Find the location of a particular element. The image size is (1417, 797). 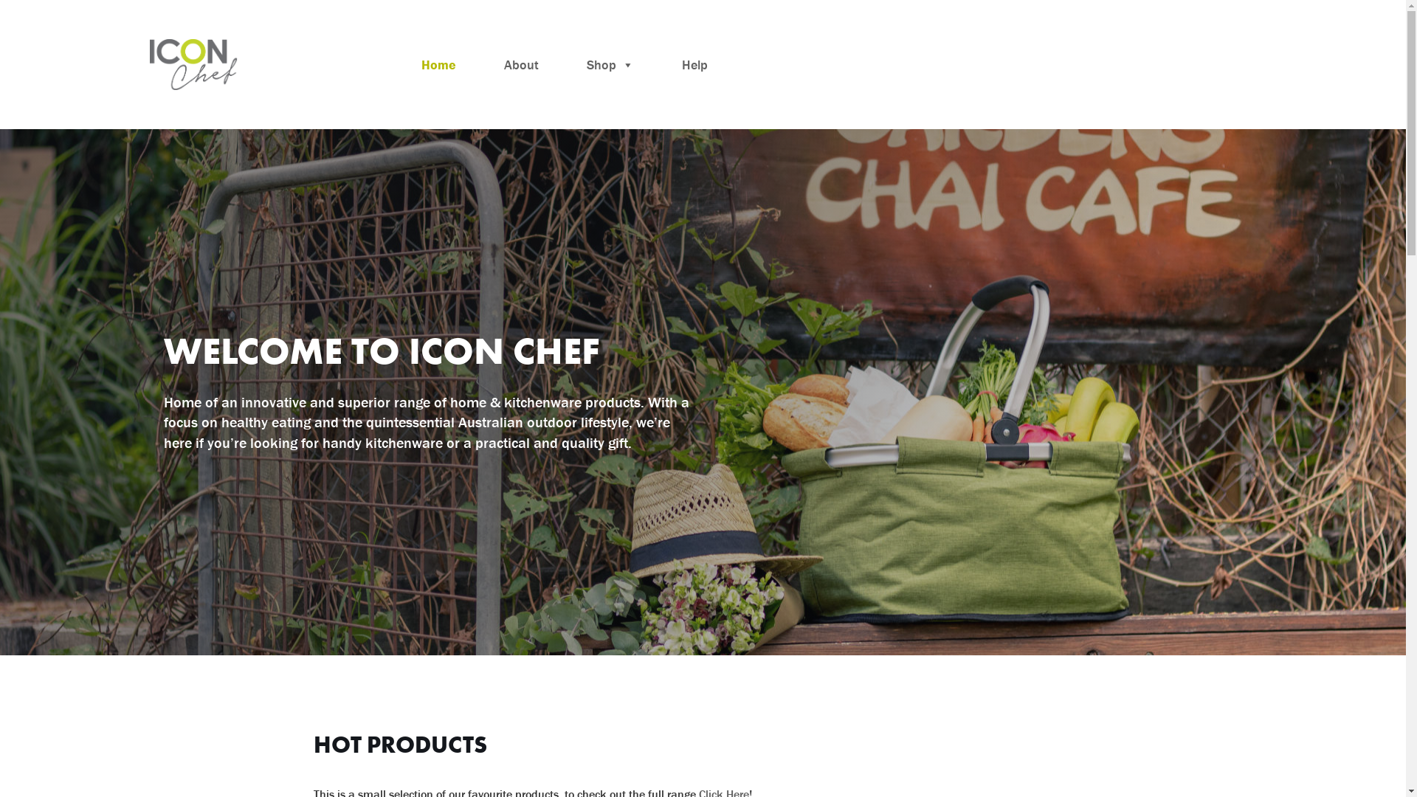

Skip to content is located at coordinates (11, 31).